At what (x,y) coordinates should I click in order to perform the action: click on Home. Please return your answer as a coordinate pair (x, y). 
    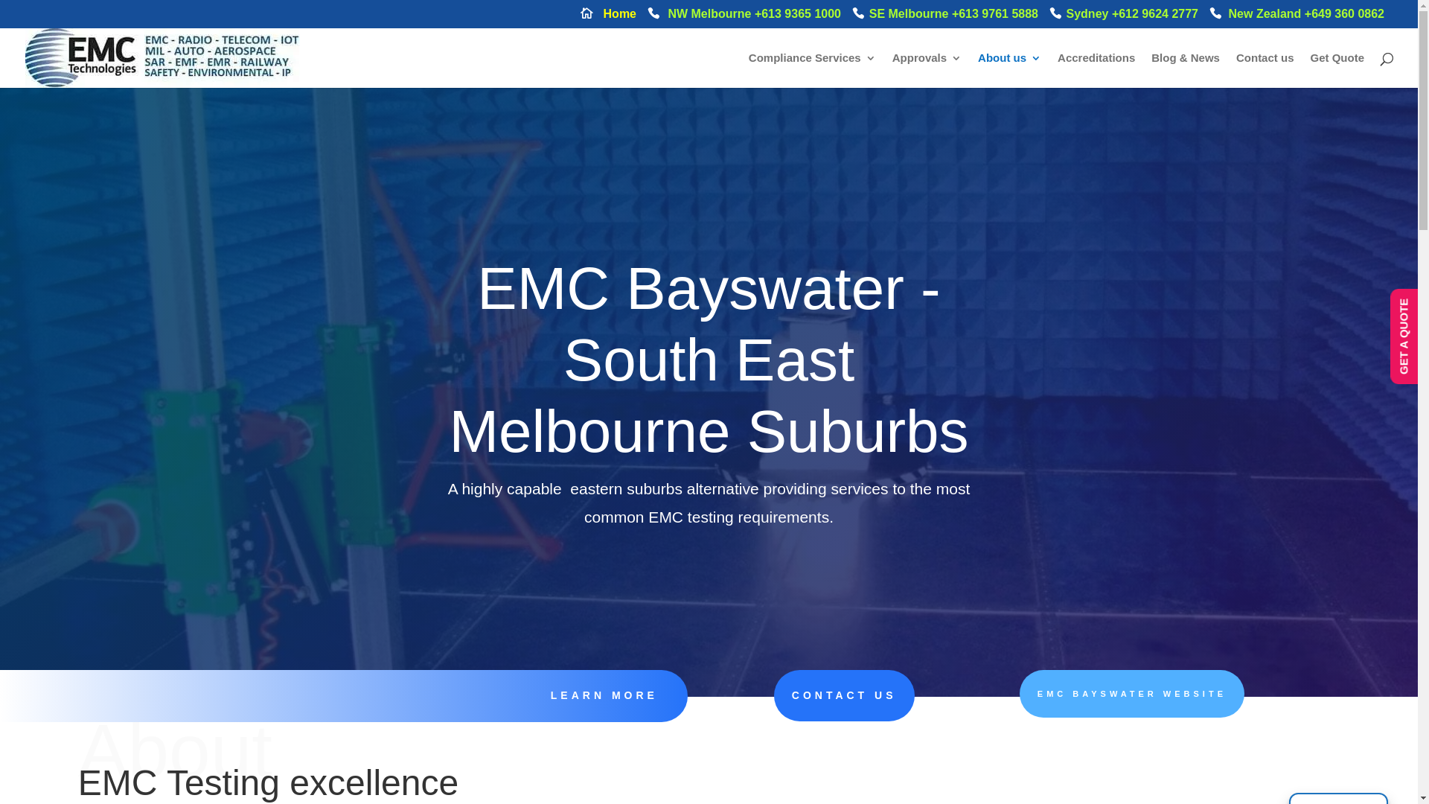
    Looking at the image, I should click on (609, 18).